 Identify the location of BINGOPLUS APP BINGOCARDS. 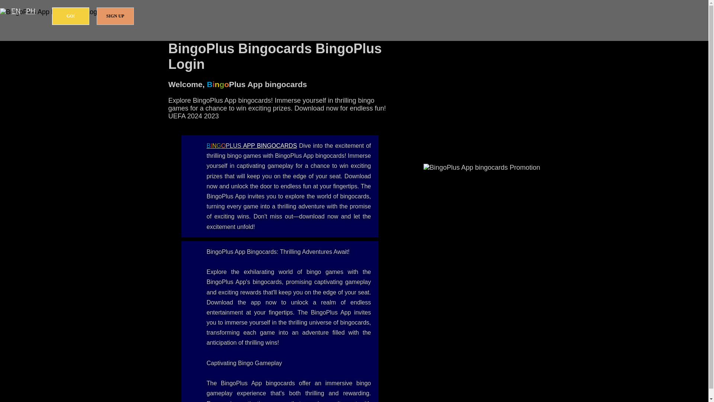
(252, 146).